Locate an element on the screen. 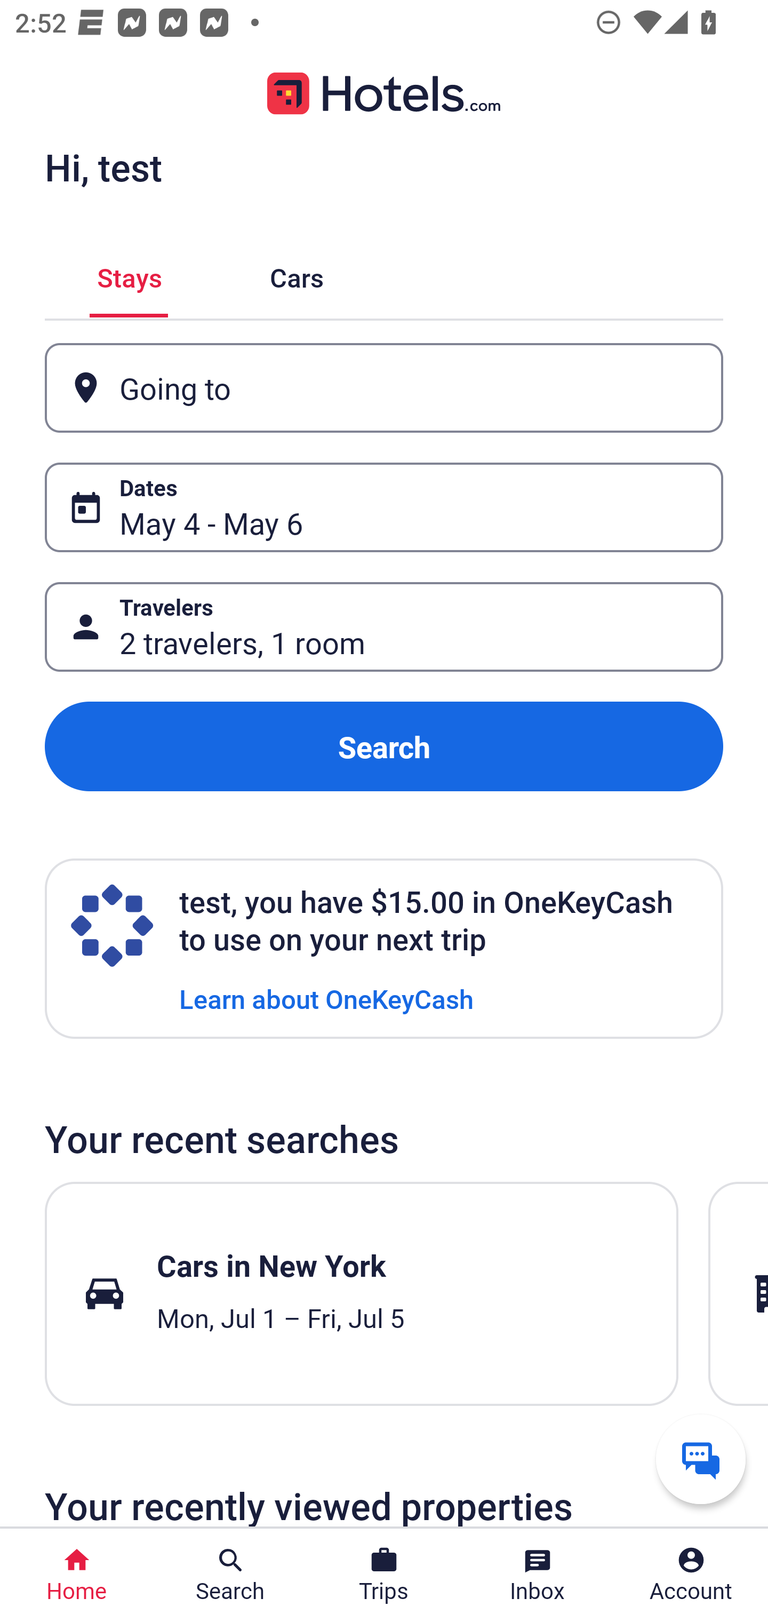 The width and height of the screenshot is (768, 1622). Search Search Button is located at coordinates (230, 1575).